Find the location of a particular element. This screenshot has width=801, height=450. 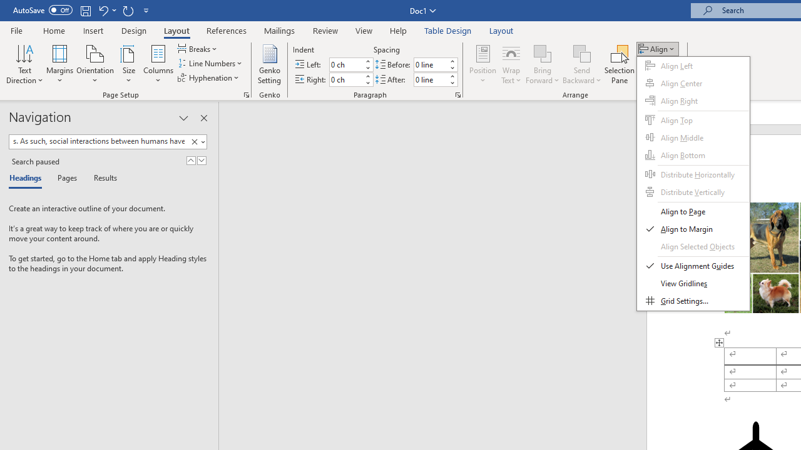

Orientation is located at coordinates (95, 64).